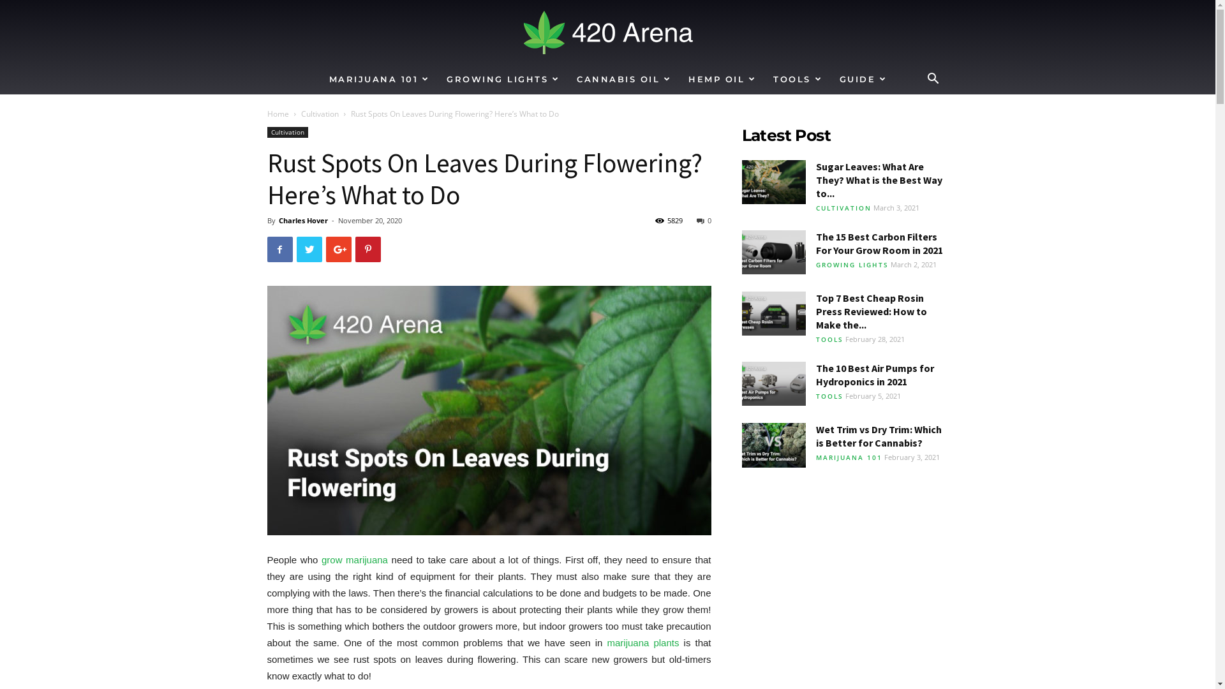 This screenshot has height=689, width=1225. What do you see at coordinates (643, 643) in the screenshot?
I see `marijuana plants` at bounding box center [643, 643].